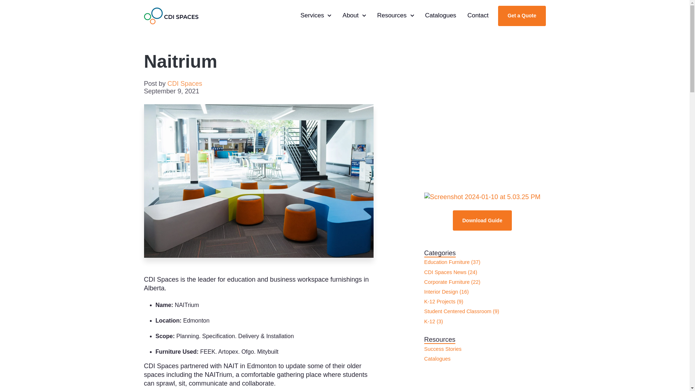  Describe the element at coordinates (354, 16) in the screenshot. I see `Catalogues` at that location.